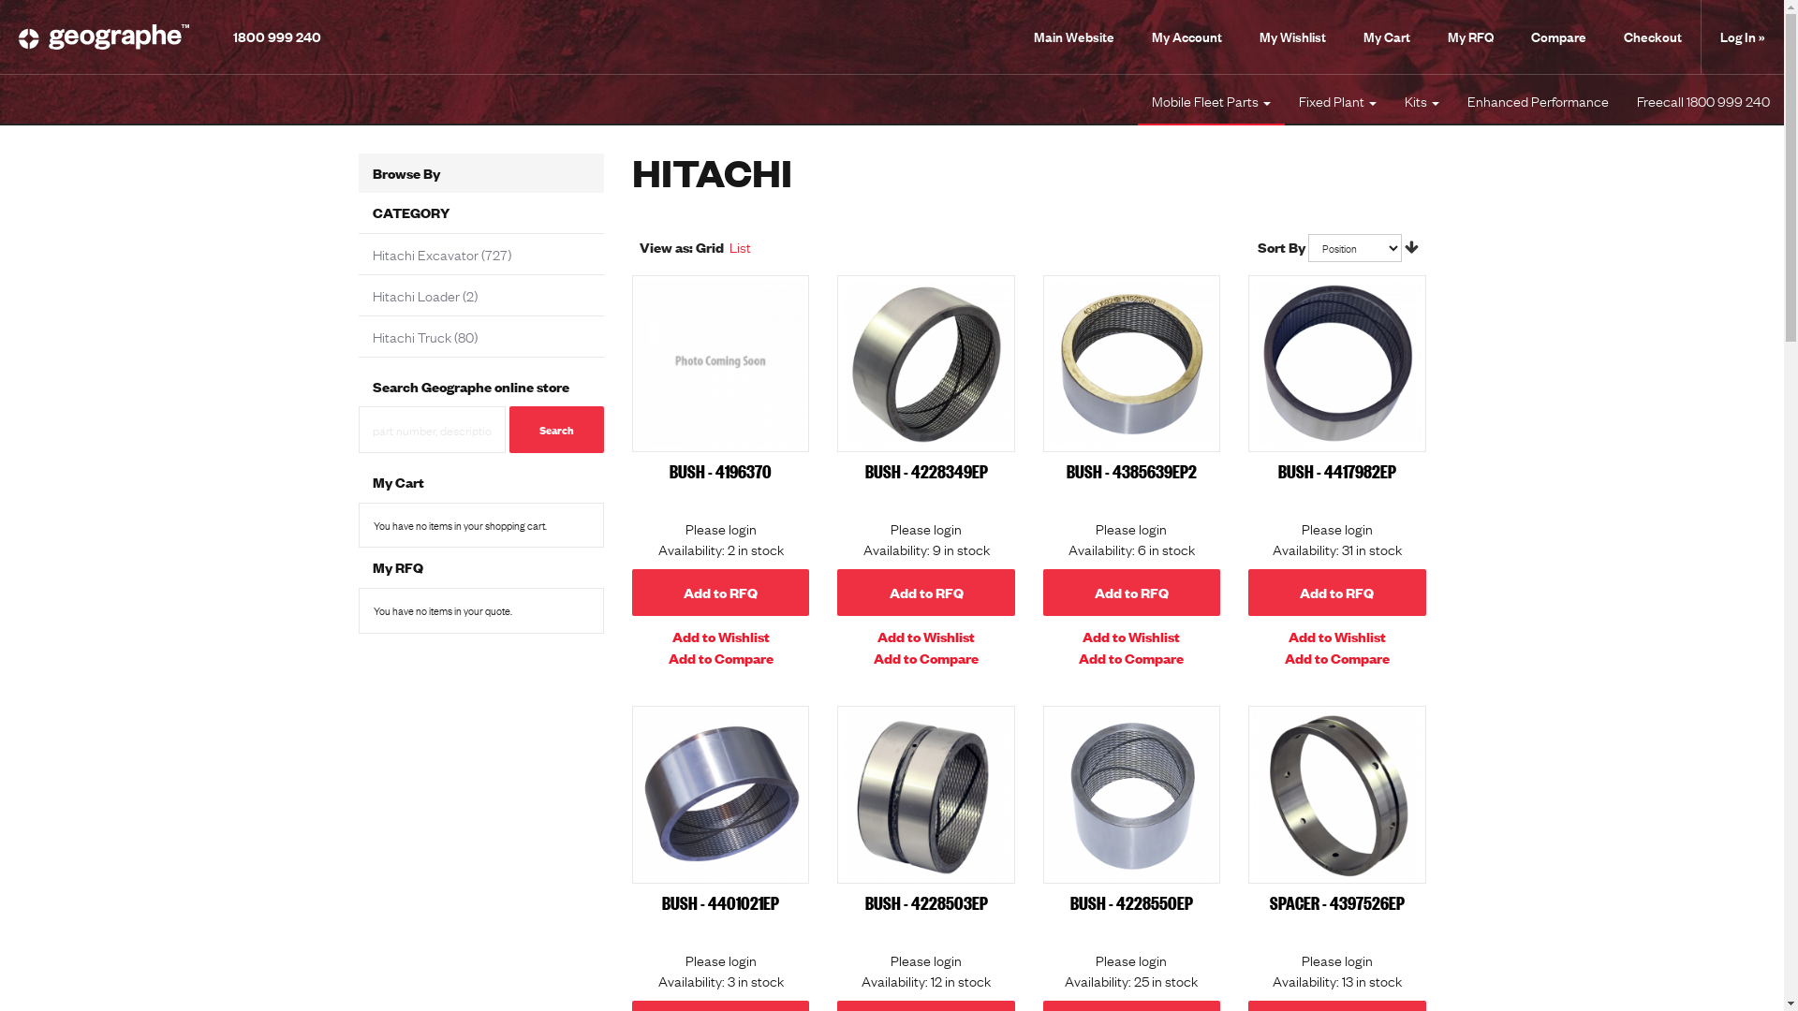  What do you see at coordinates (925, 363) in the screenshot?
I see `BUSH - 4228349EP` at bounding box center [925, 363].